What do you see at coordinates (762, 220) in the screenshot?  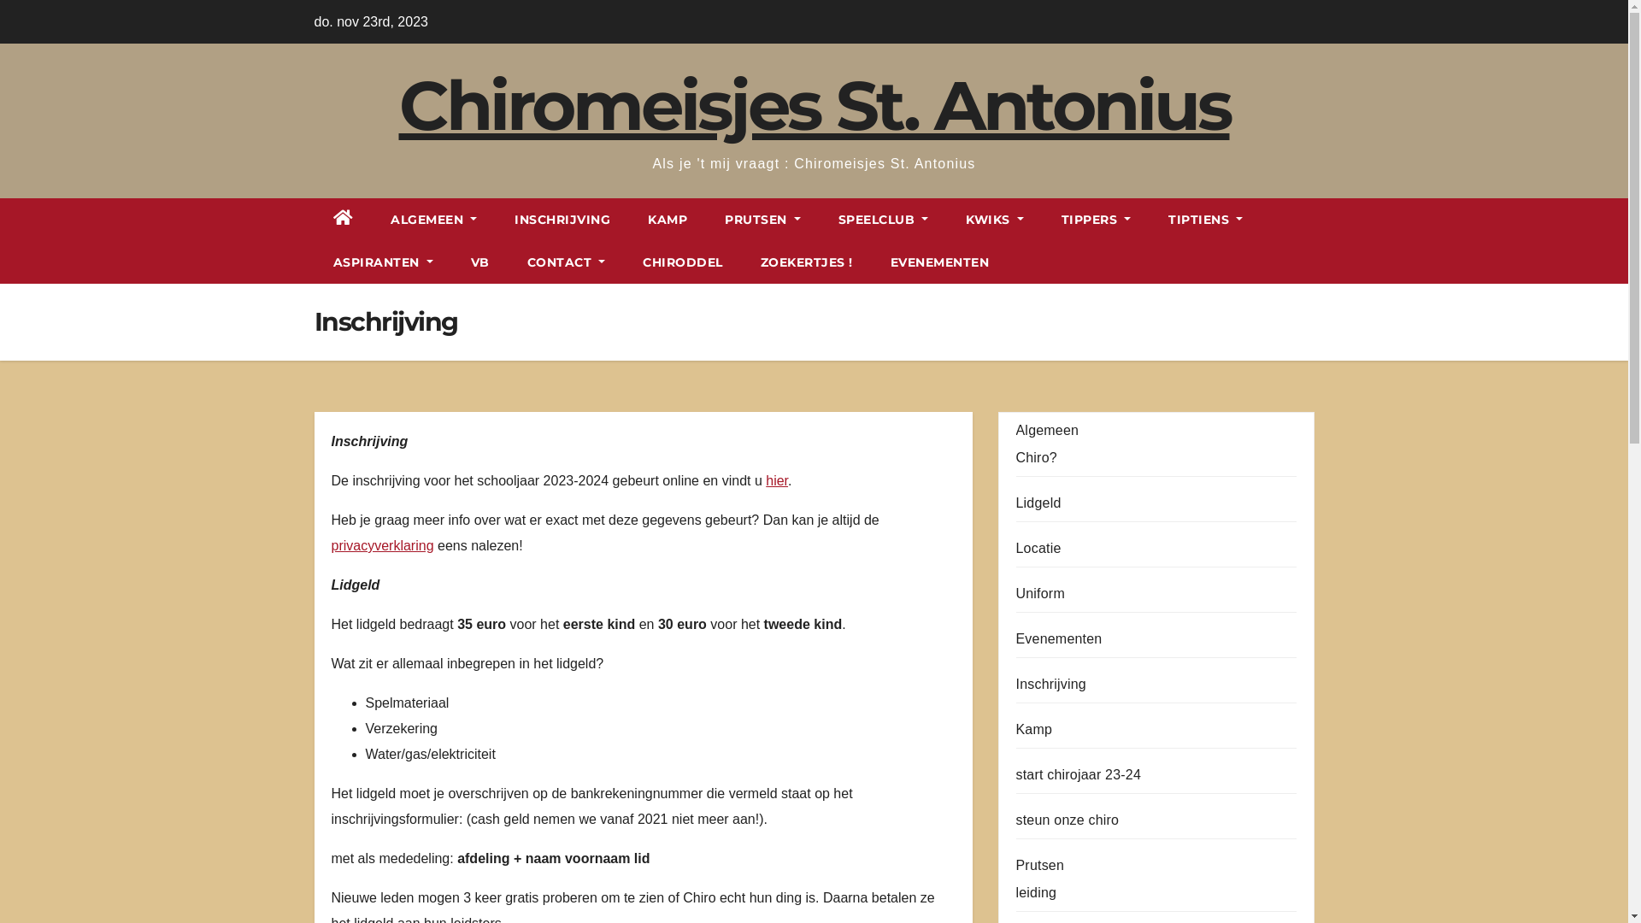 I see `PRUTSEN` at bounding box center [762, 220].